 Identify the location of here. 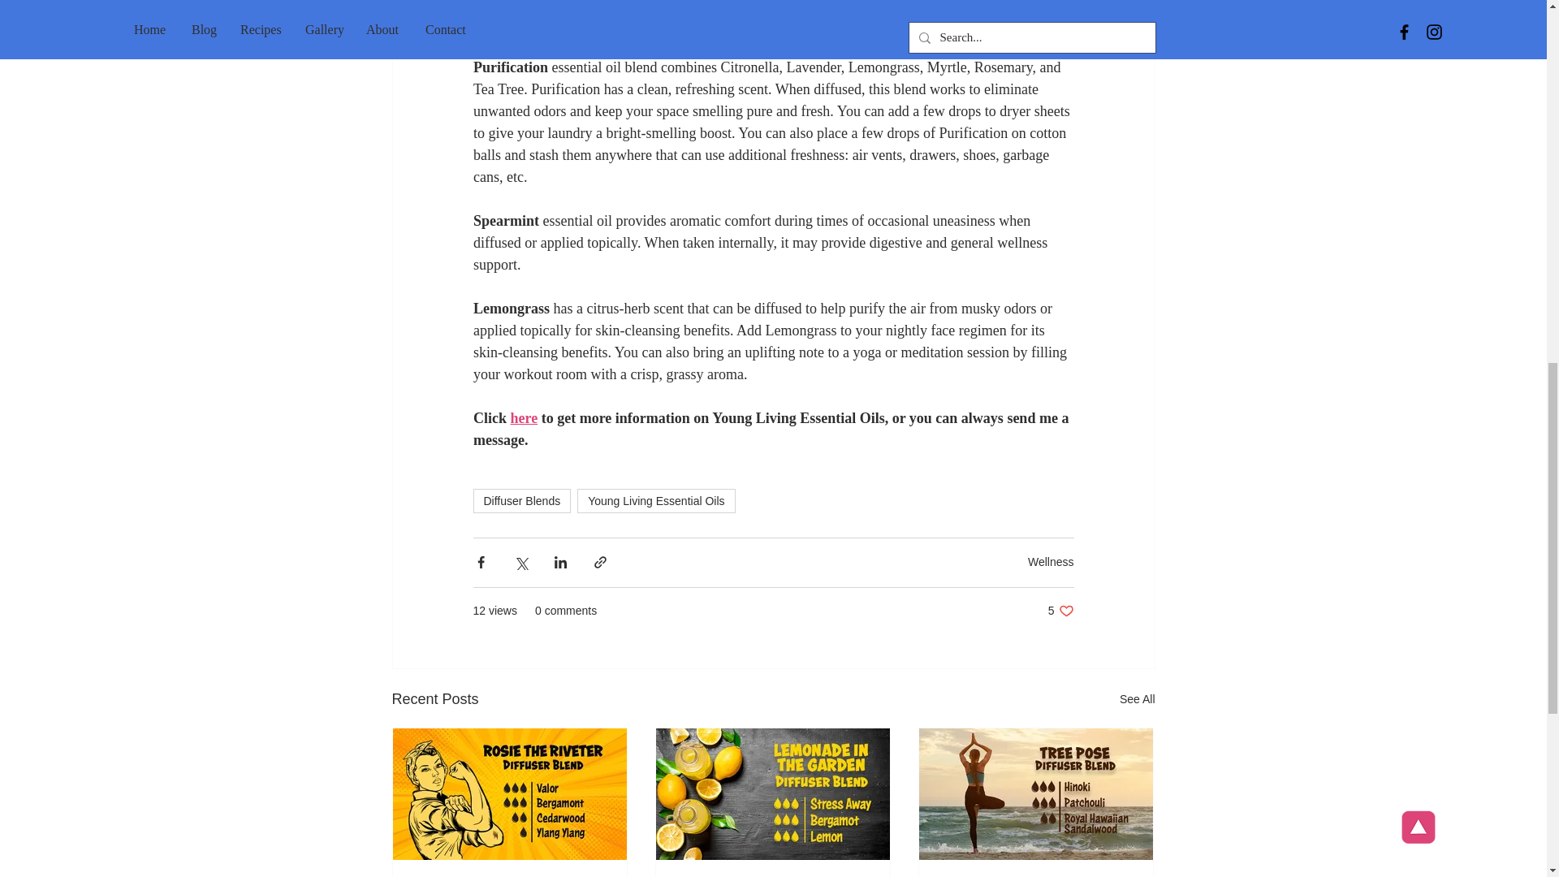
(521, 500).